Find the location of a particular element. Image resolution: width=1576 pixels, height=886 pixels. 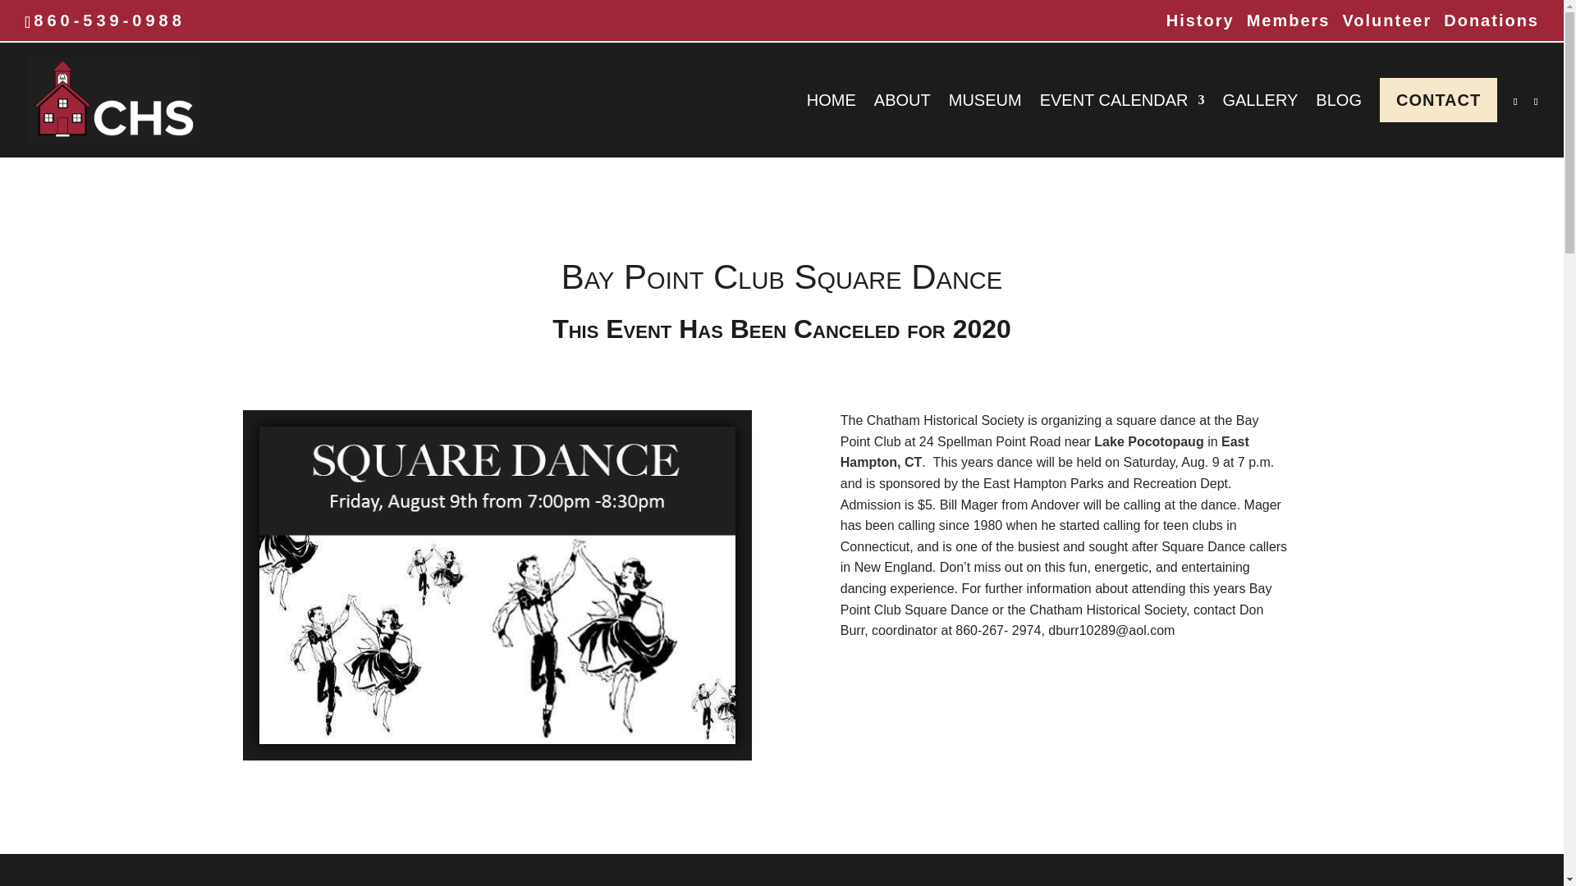

GALLERY is located at coordinates (1259, 126).